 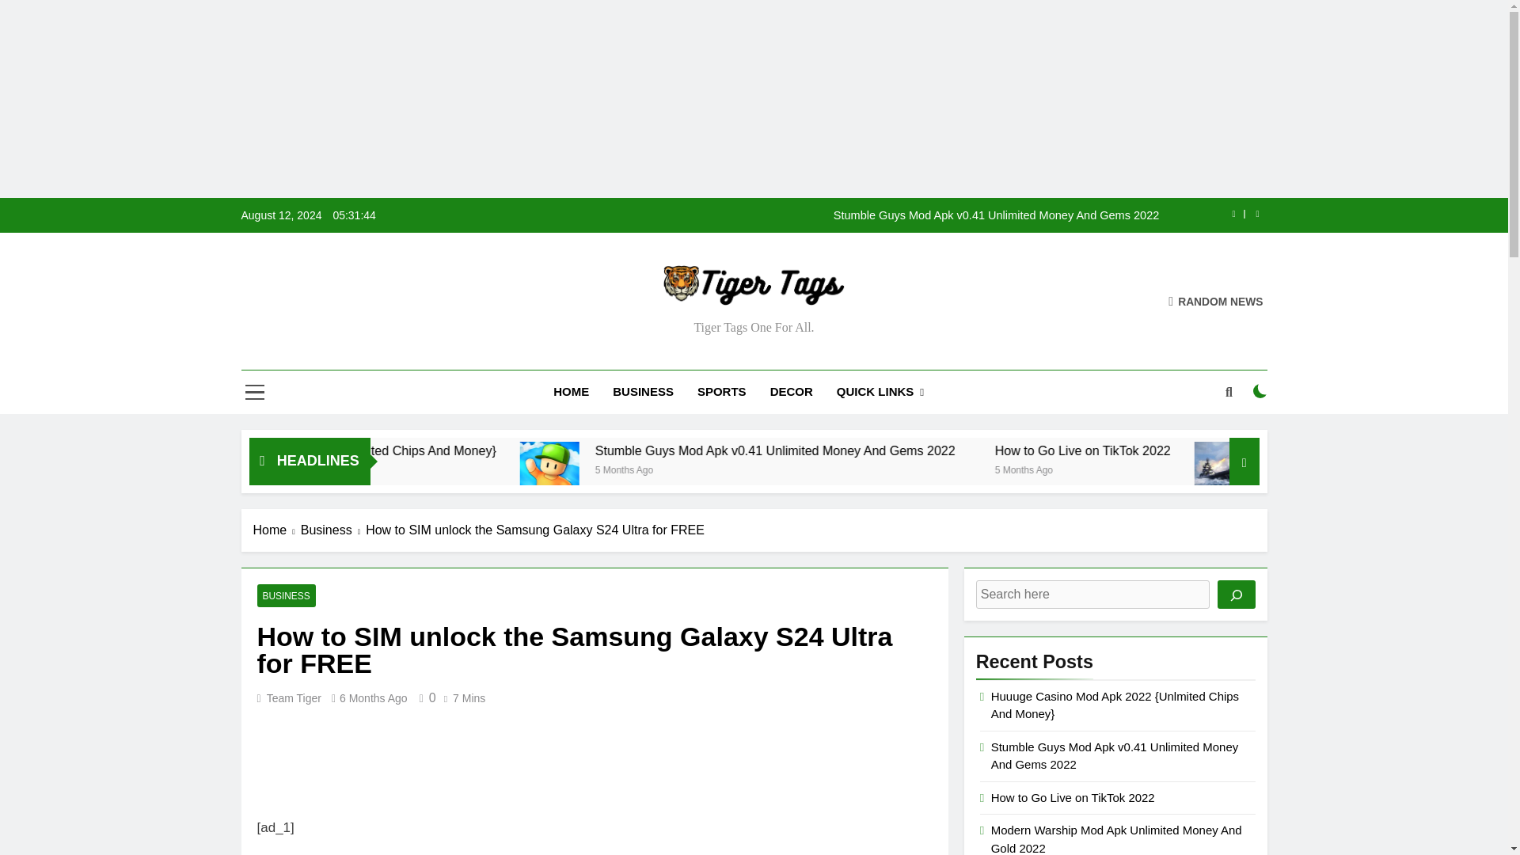 I want to click on Stumble Guys Mod Apk v0.41 Unlimited Money And Gems 2022, so click(x=693, y=471).